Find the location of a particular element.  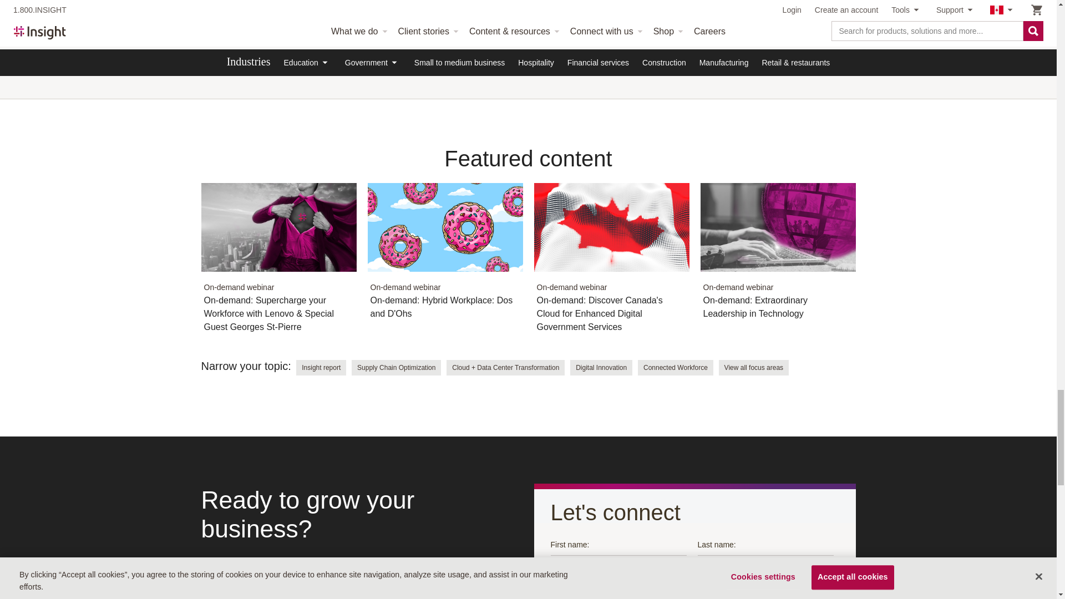

Turn ideas into positive business outcomes is located at coordinates (362, 19).